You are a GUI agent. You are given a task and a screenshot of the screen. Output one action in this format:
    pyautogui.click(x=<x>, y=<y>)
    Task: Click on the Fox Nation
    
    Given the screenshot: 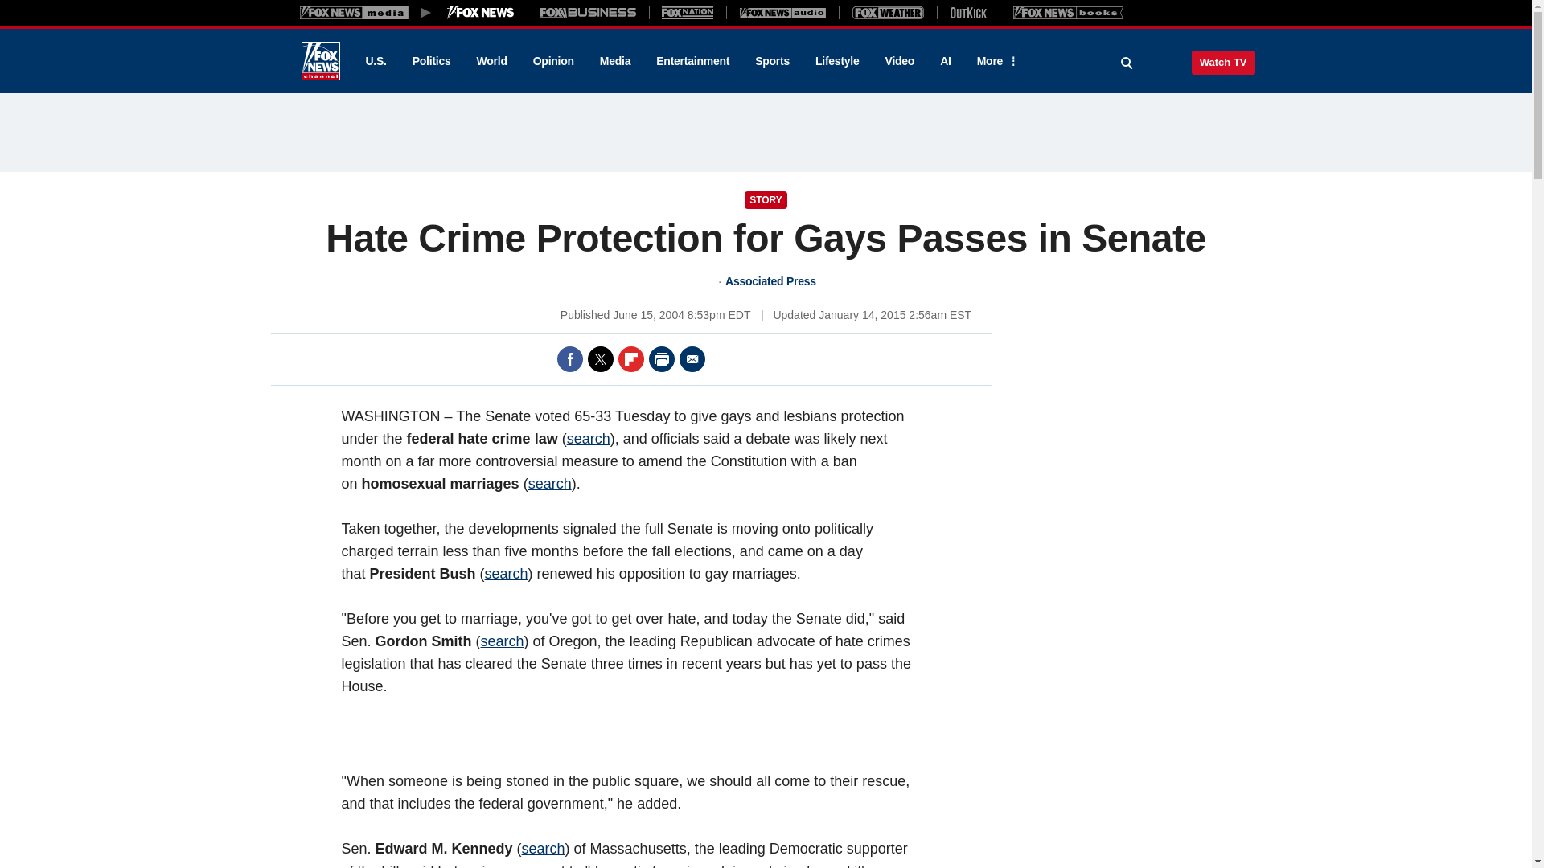 What is the action you would take?
    pyautogui.click(x=688, y=12)
    